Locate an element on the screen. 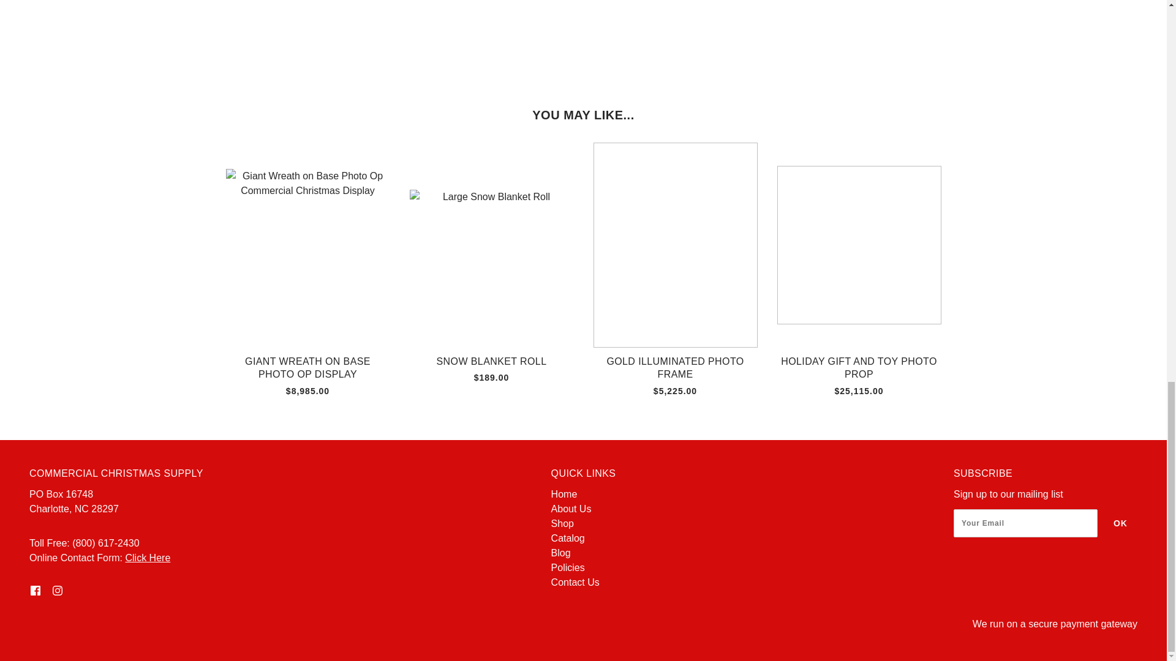 This screenshot has height=661, width=1176. About Us is located at coordinates (571, 509).